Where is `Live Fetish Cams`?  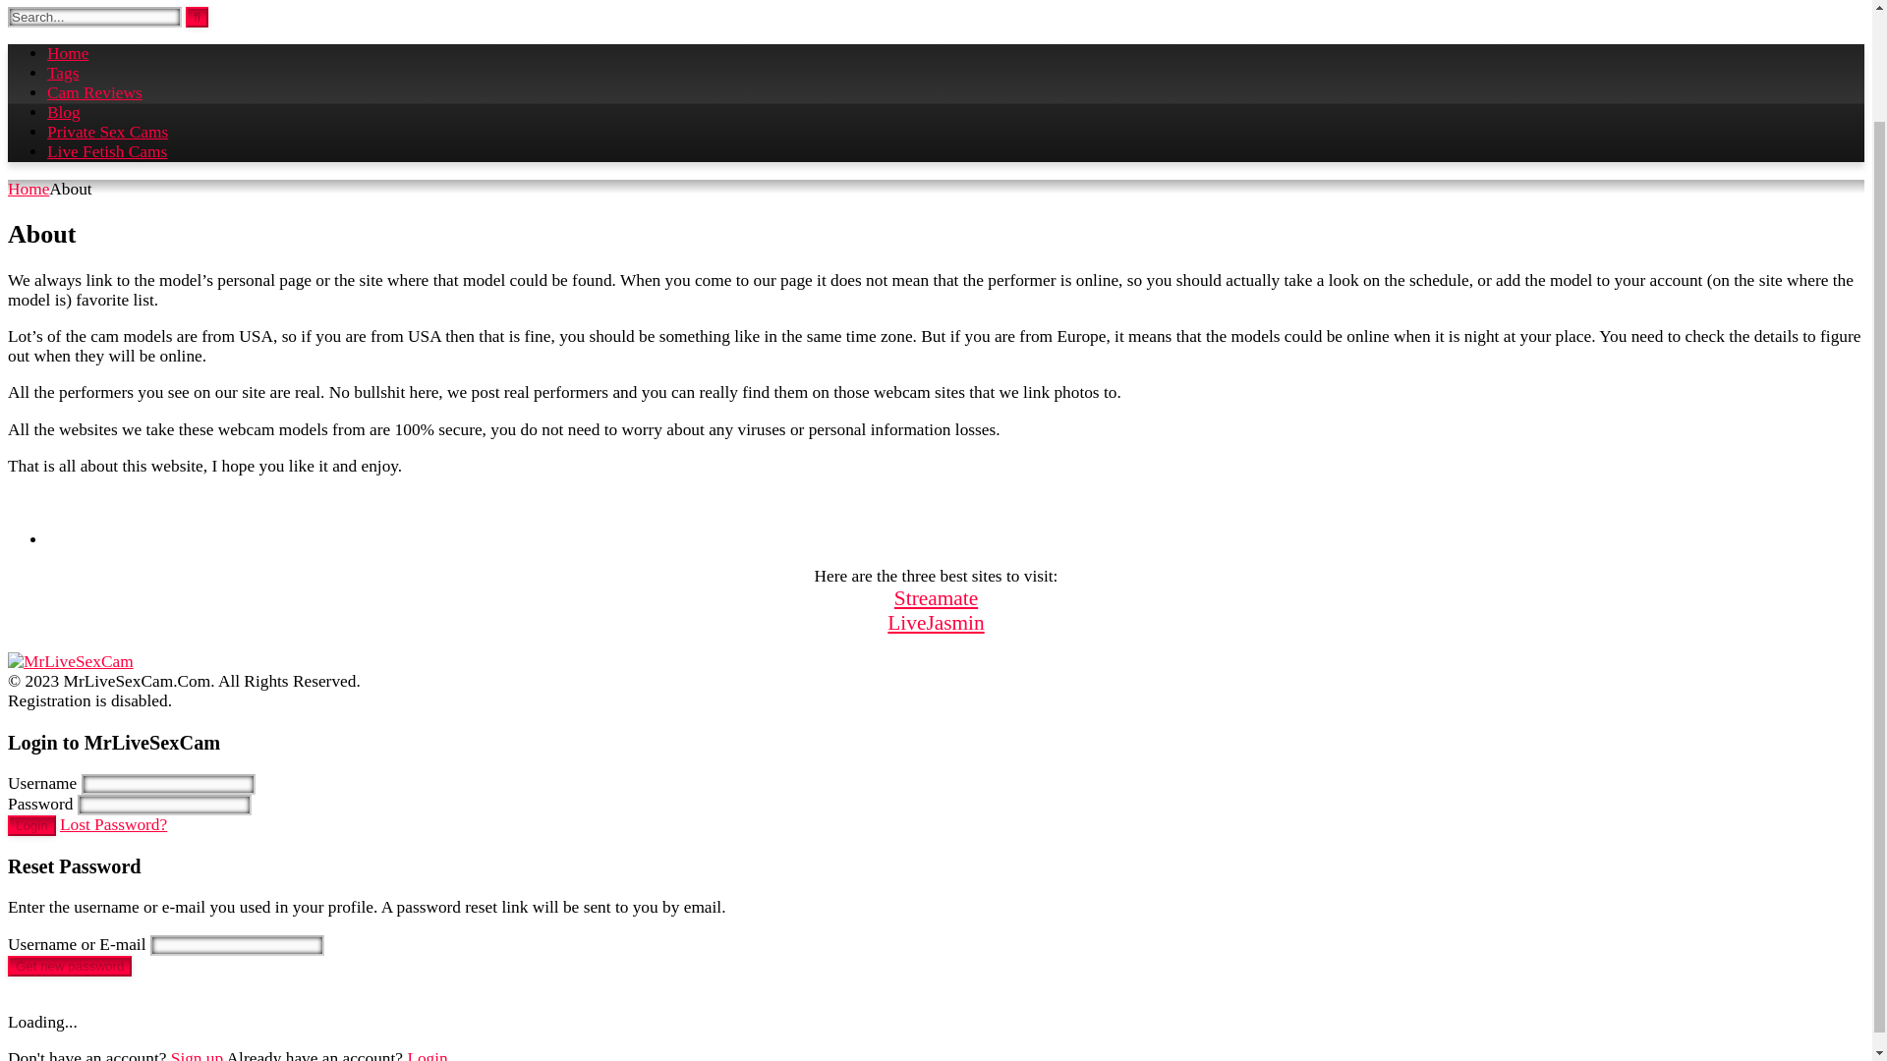
Live Fetish Cams is located at coordinates (107, 151).